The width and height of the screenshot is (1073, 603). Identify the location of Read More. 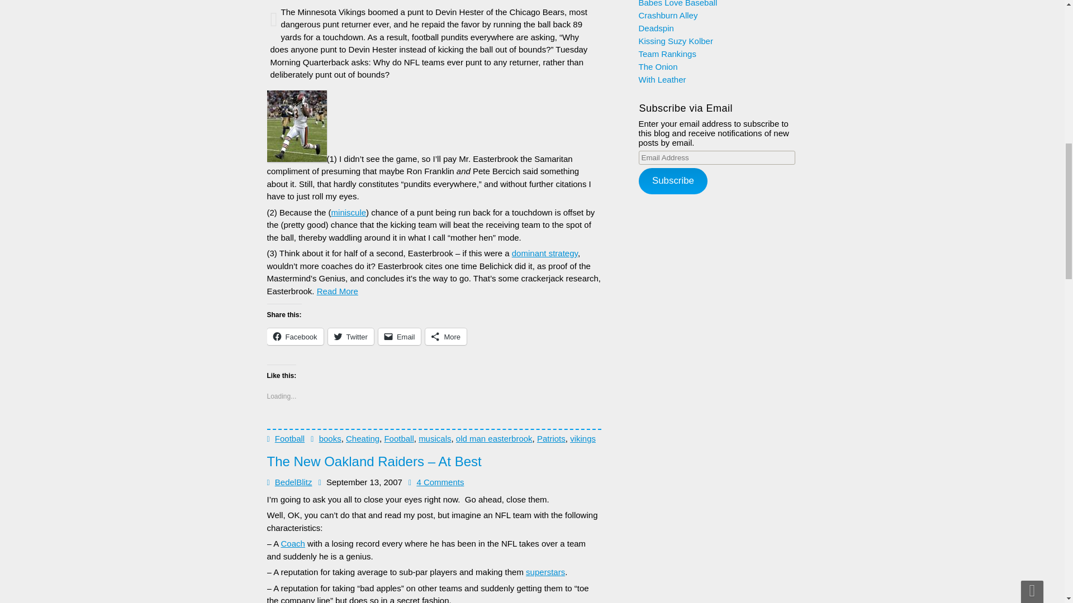
(338, 291).